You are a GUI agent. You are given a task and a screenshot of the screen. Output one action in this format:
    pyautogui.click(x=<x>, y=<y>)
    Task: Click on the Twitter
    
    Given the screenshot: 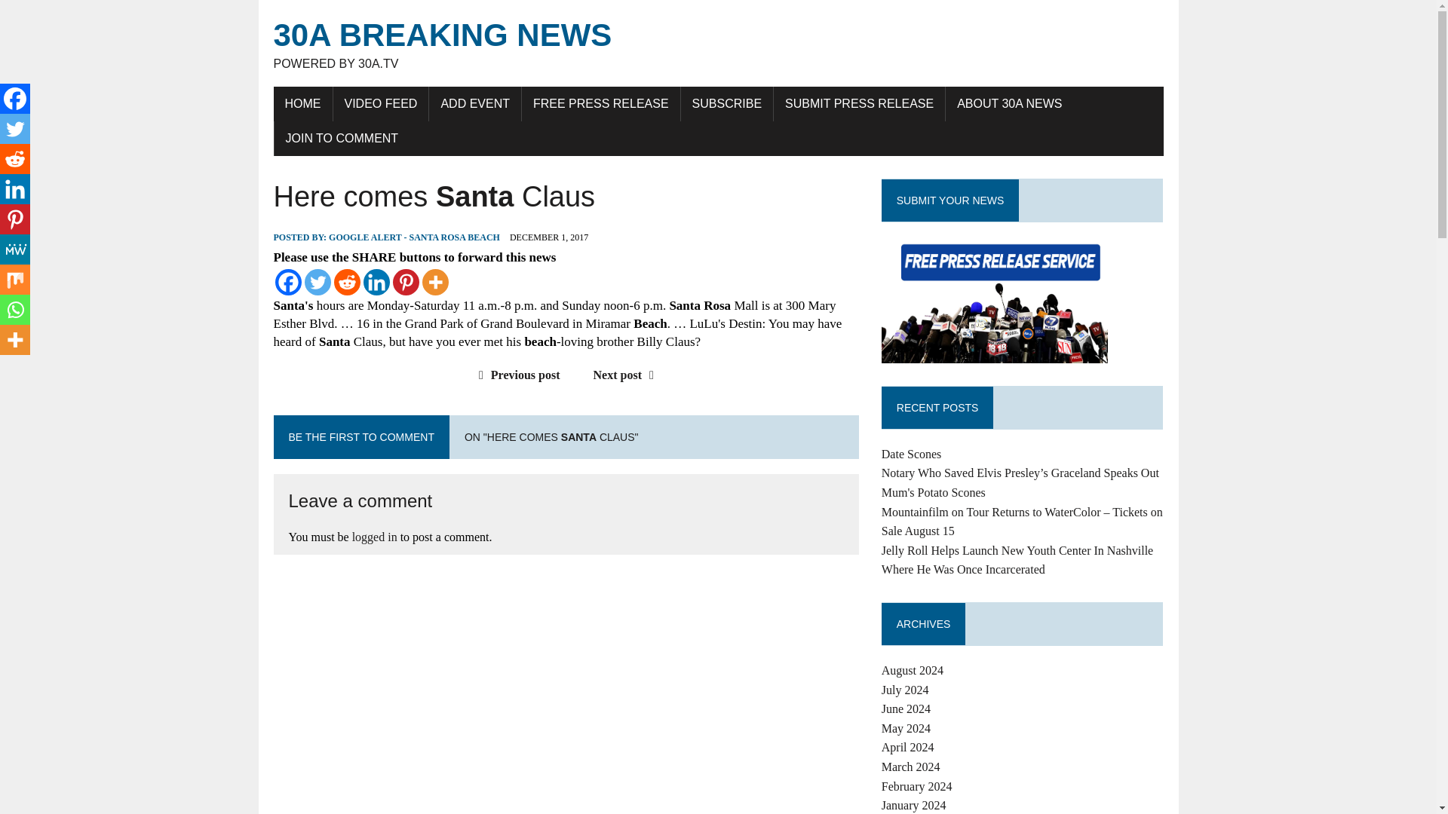 What is the action you would take?
    pyautogui.click(x=15, y=129)
    